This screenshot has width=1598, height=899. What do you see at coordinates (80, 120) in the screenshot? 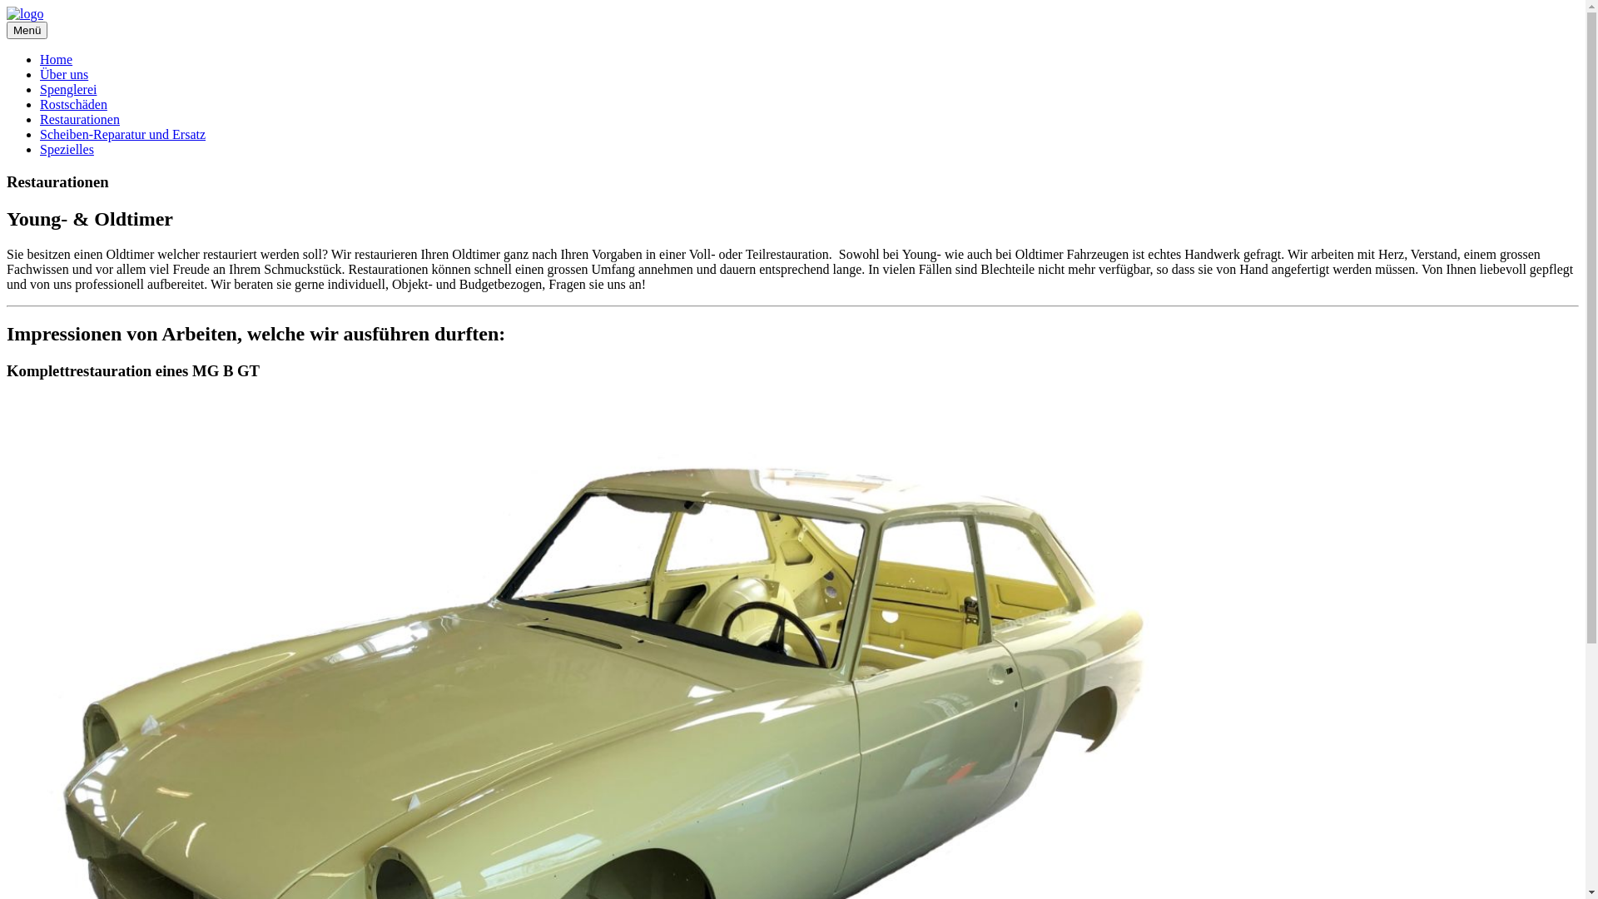
I see `Restaurationen` at bounding box center [80, 120].